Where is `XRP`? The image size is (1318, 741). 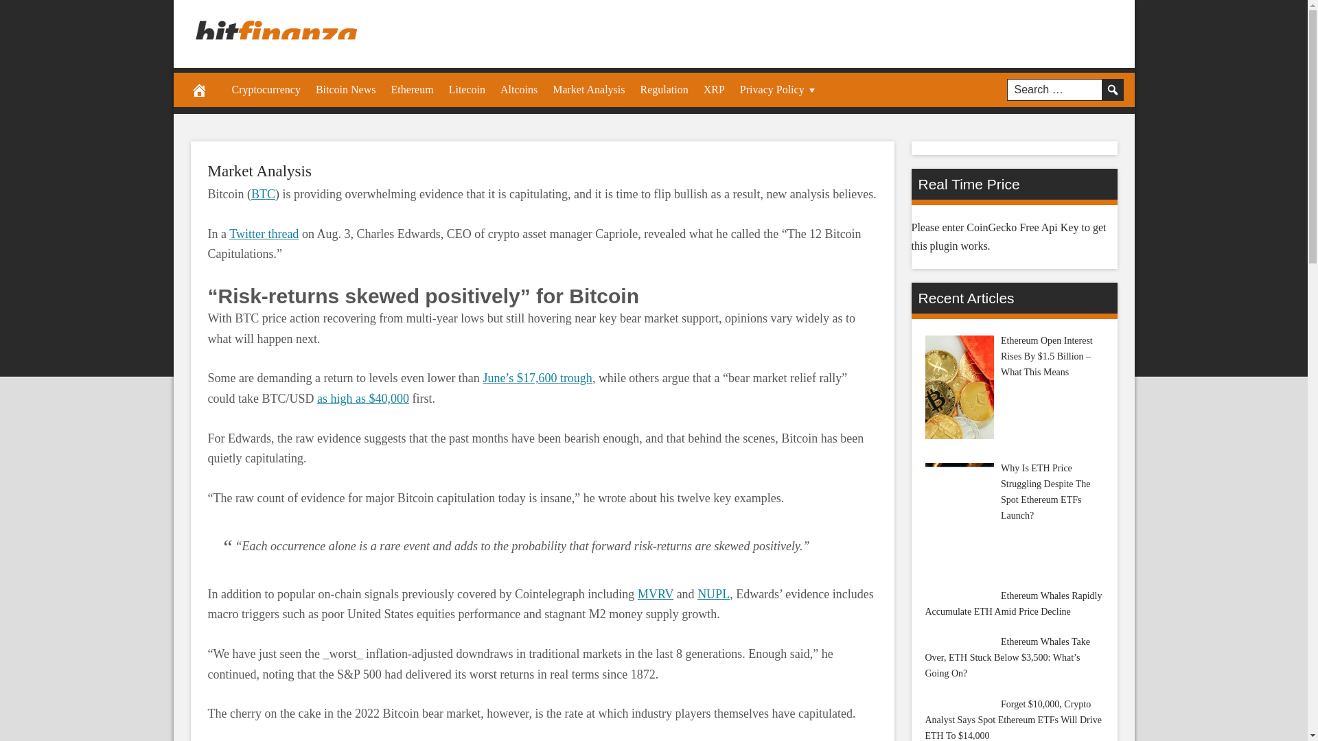 XRP is located at coordinates (714, 89).